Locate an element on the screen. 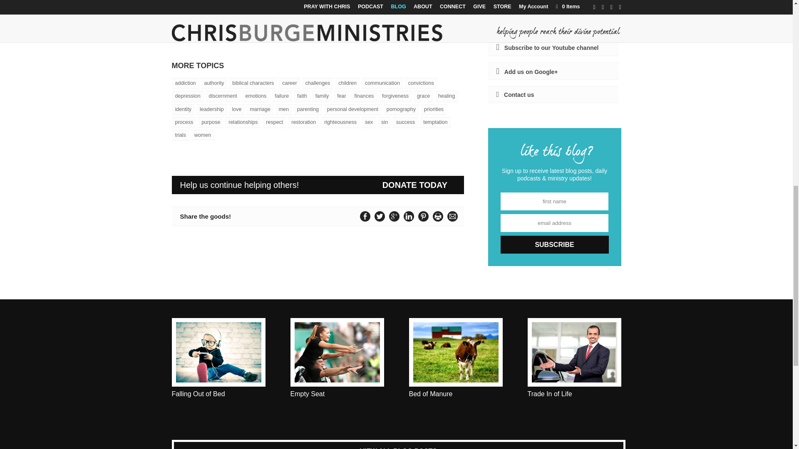 This screenshot has height=449, width=799. addiction is located at coordinates (185, 83).